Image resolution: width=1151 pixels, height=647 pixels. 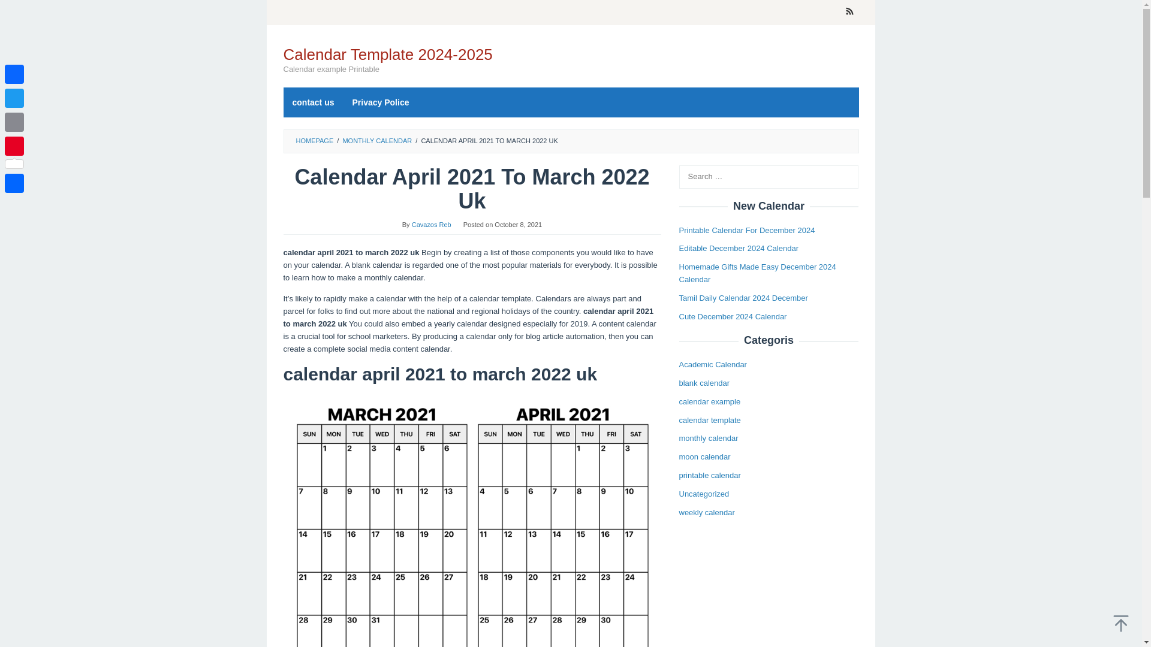 I want to click on MONTHLY CALENDAR, so click(x=376, y=140).